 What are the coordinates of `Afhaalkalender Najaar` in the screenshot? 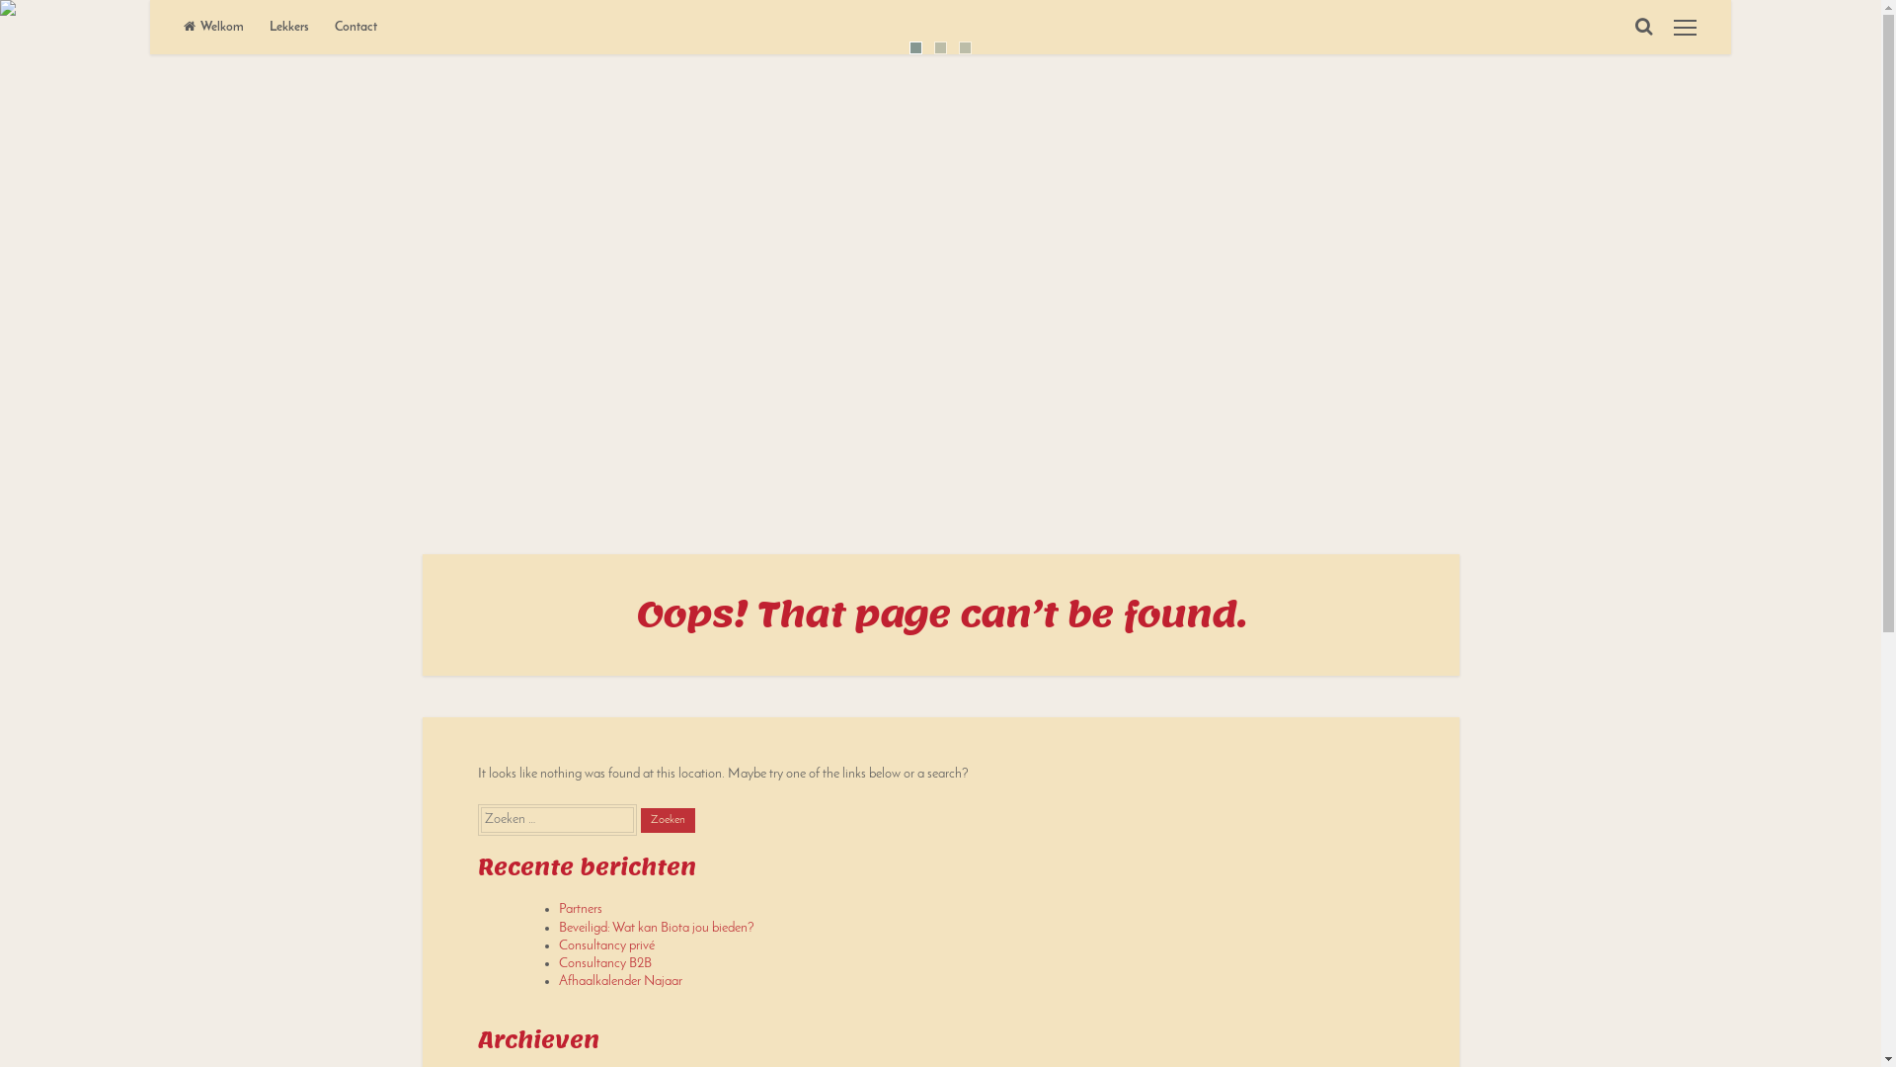 It's located at (620, 982).